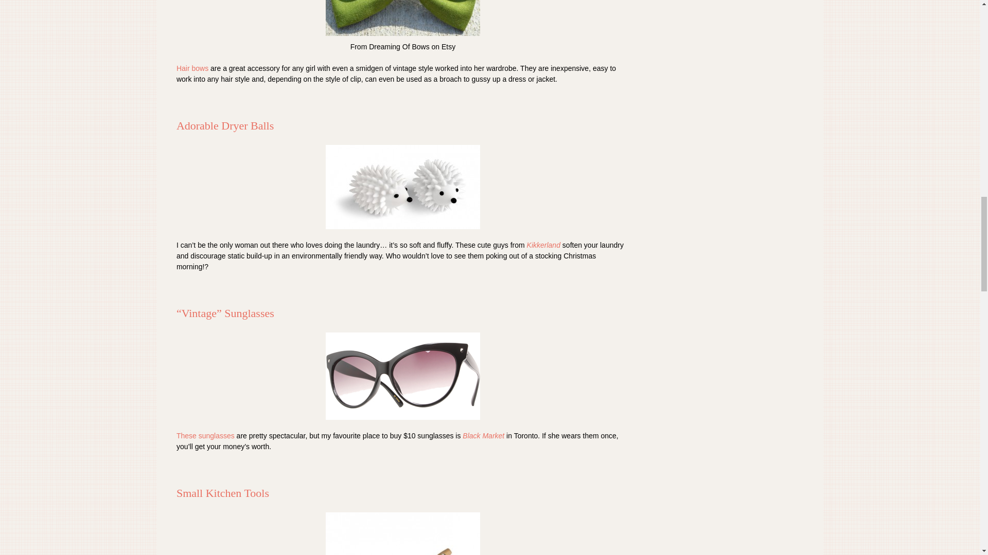 The height and width of the screenshot is (555, 988). Describe the element at coordinates (483, 436) in the screenshot. I see `Black Market` at that location.